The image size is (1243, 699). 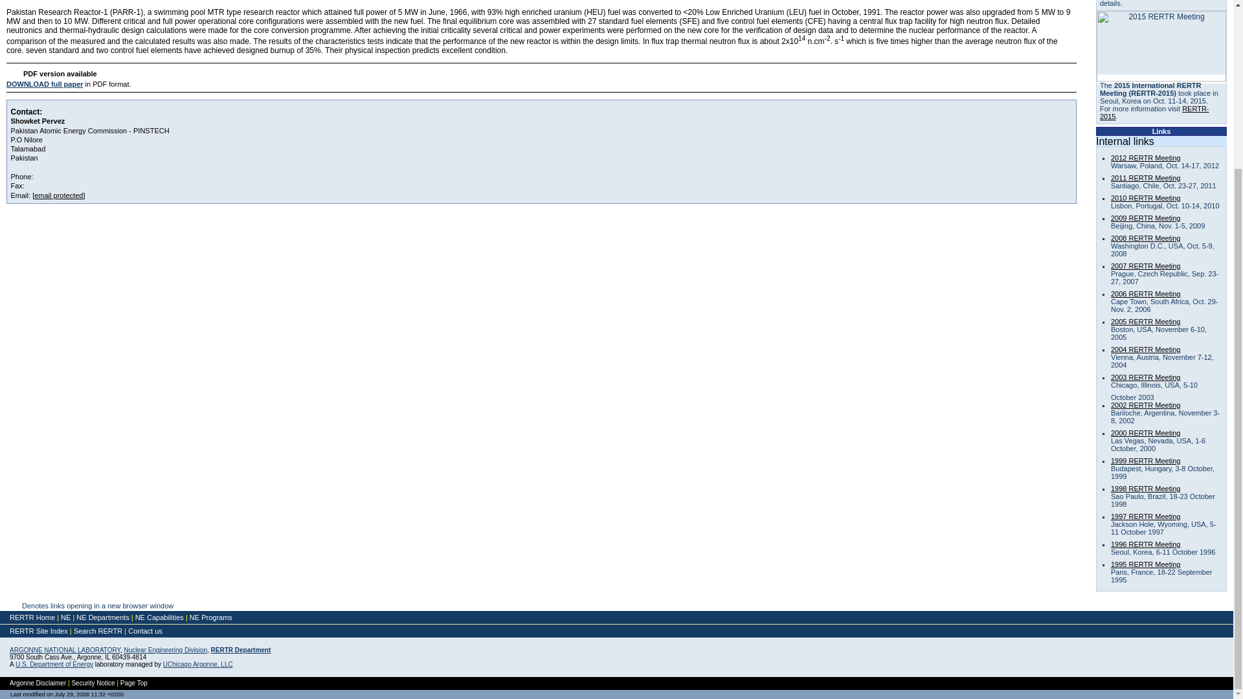 What do you see at coordinates (1145, 433) in the screenshot?
I see `2000 RERTR Meeting` at bounding box center [1145, 433].